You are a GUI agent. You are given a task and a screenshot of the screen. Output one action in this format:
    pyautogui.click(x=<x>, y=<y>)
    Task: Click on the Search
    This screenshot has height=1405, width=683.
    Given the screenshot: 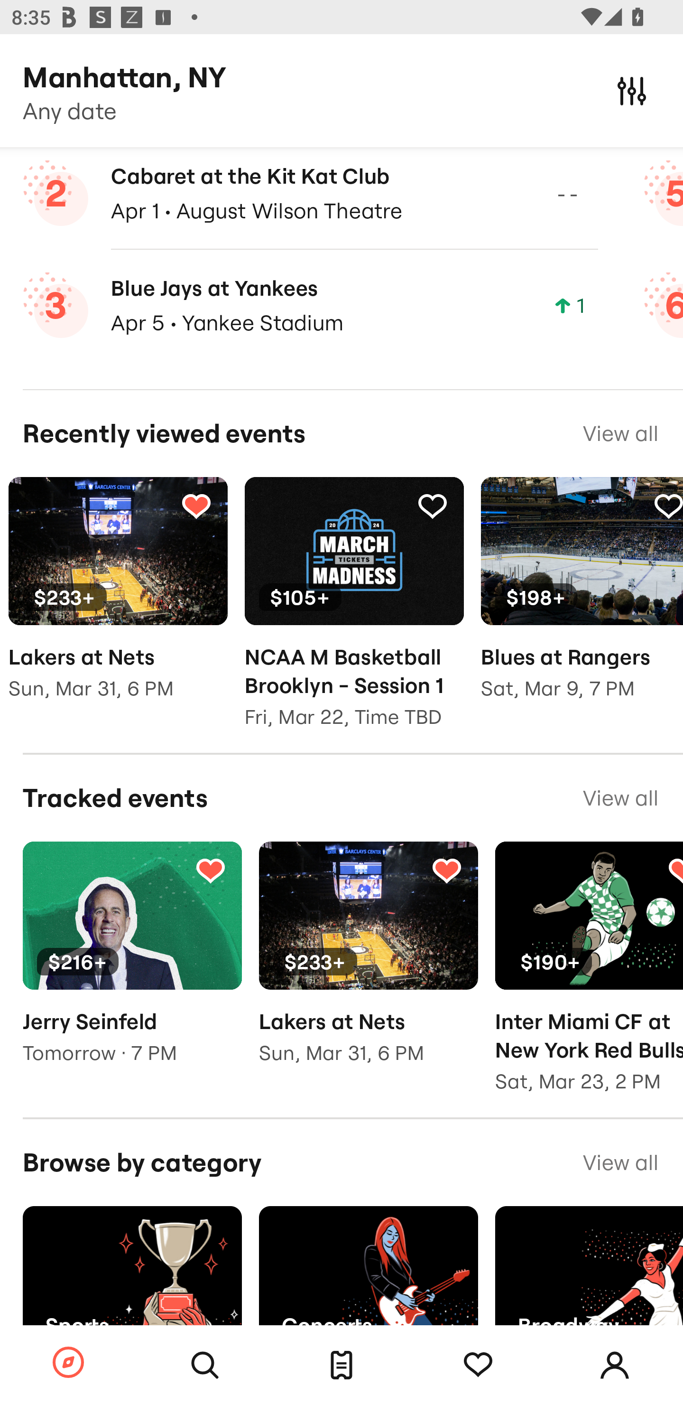 What is the action you would take?
    pyautogui.click(x=205, y=1365)
    